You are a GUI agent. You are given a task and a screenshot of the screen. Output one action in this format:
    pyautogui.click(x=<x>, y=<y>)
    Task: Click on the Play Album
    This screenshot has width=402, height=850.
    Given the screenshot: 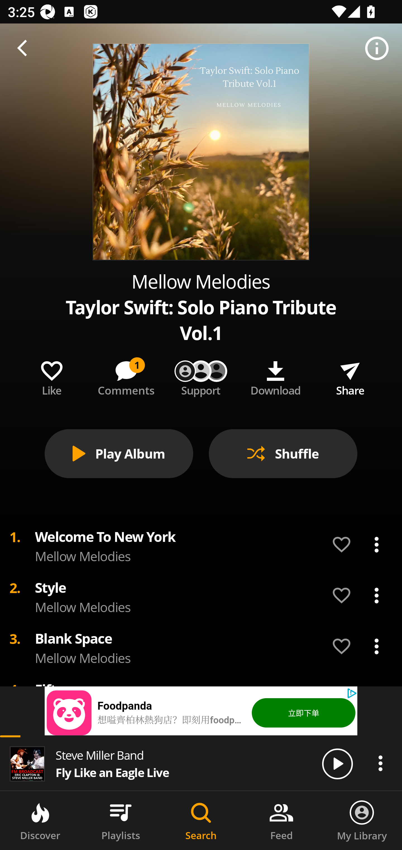 What is the action you would take?
    pyautogui.click(x=119, y=454)
    